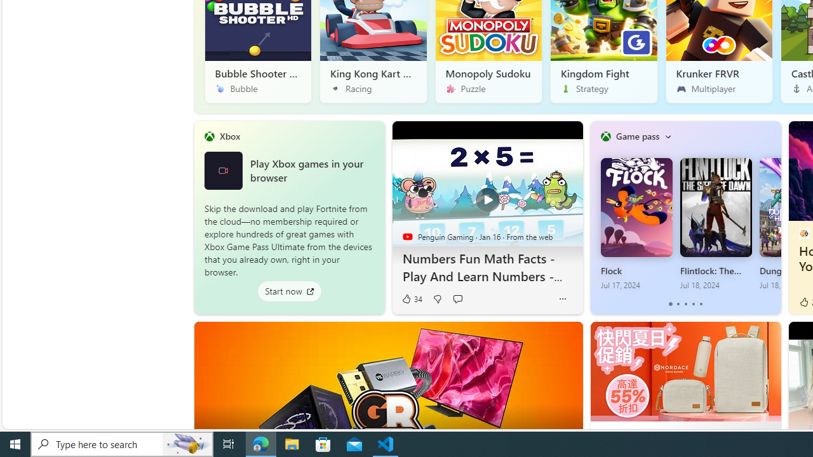 The width and height of the screenshot is (813, 457). What do you see at coordinates (544, 336) in the screenshot?
I see `Hide this story` at bounding box center [544, 336].